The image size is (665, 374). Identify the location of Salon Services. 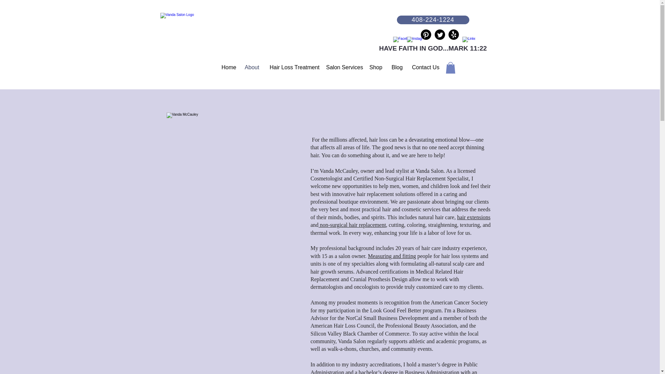
(342, 67).